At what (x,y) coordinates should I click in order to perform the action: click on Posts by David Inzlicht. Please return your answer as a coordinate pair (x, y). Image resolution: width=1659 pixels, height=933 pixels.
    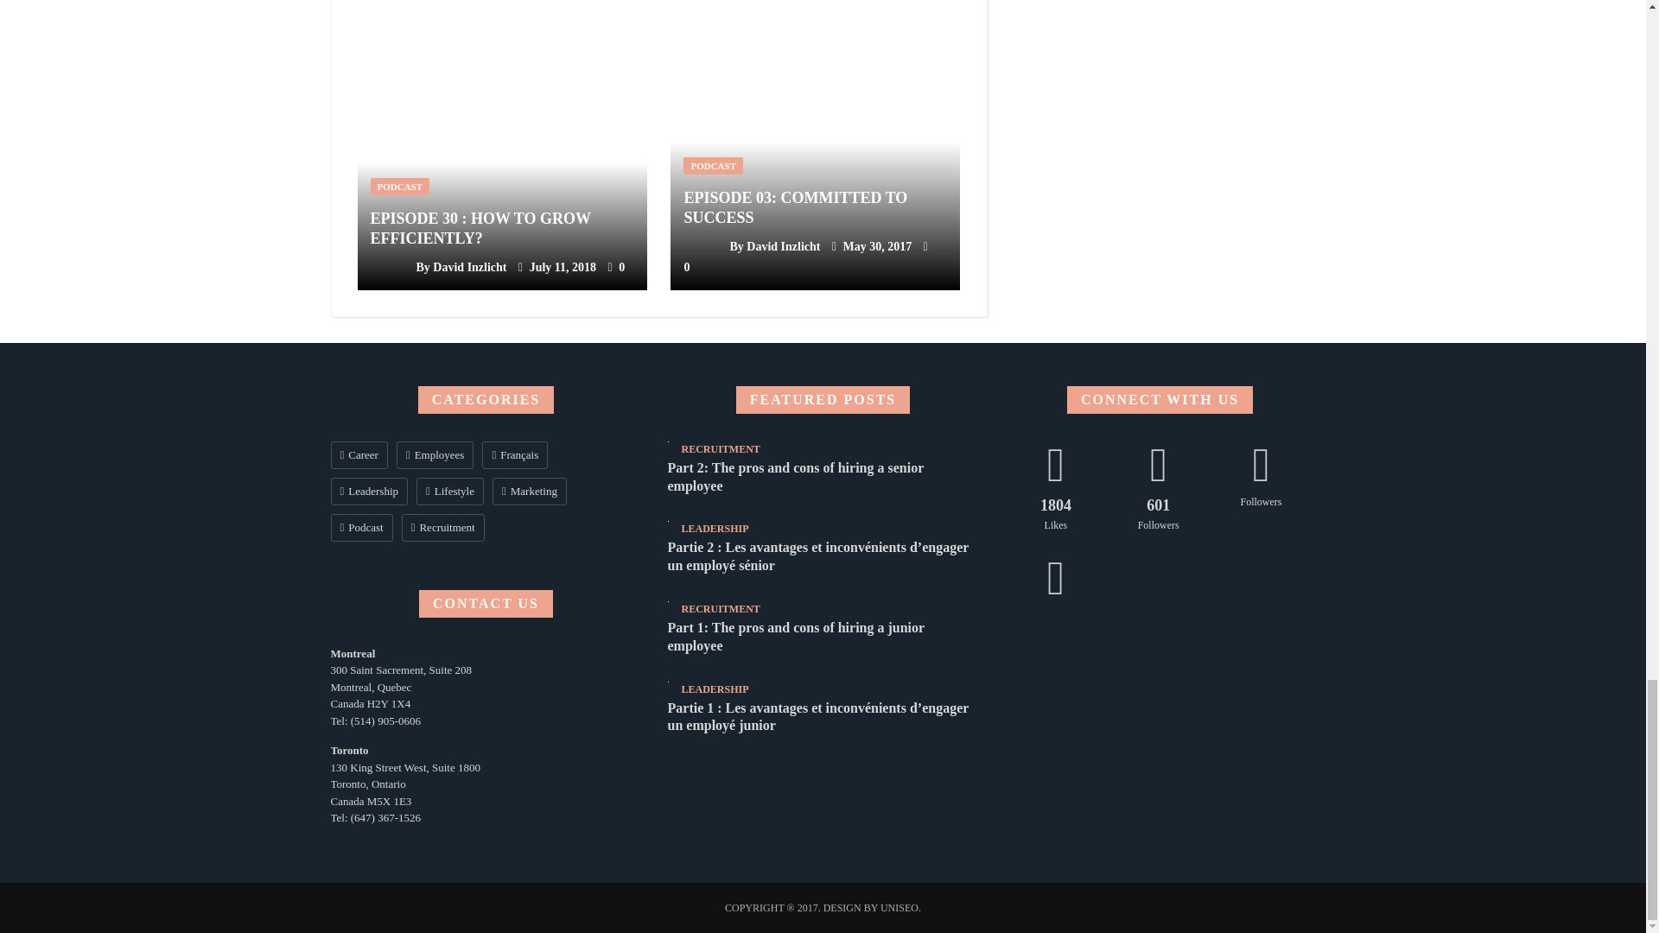
    Looking at the image, I should click on (469, 268).